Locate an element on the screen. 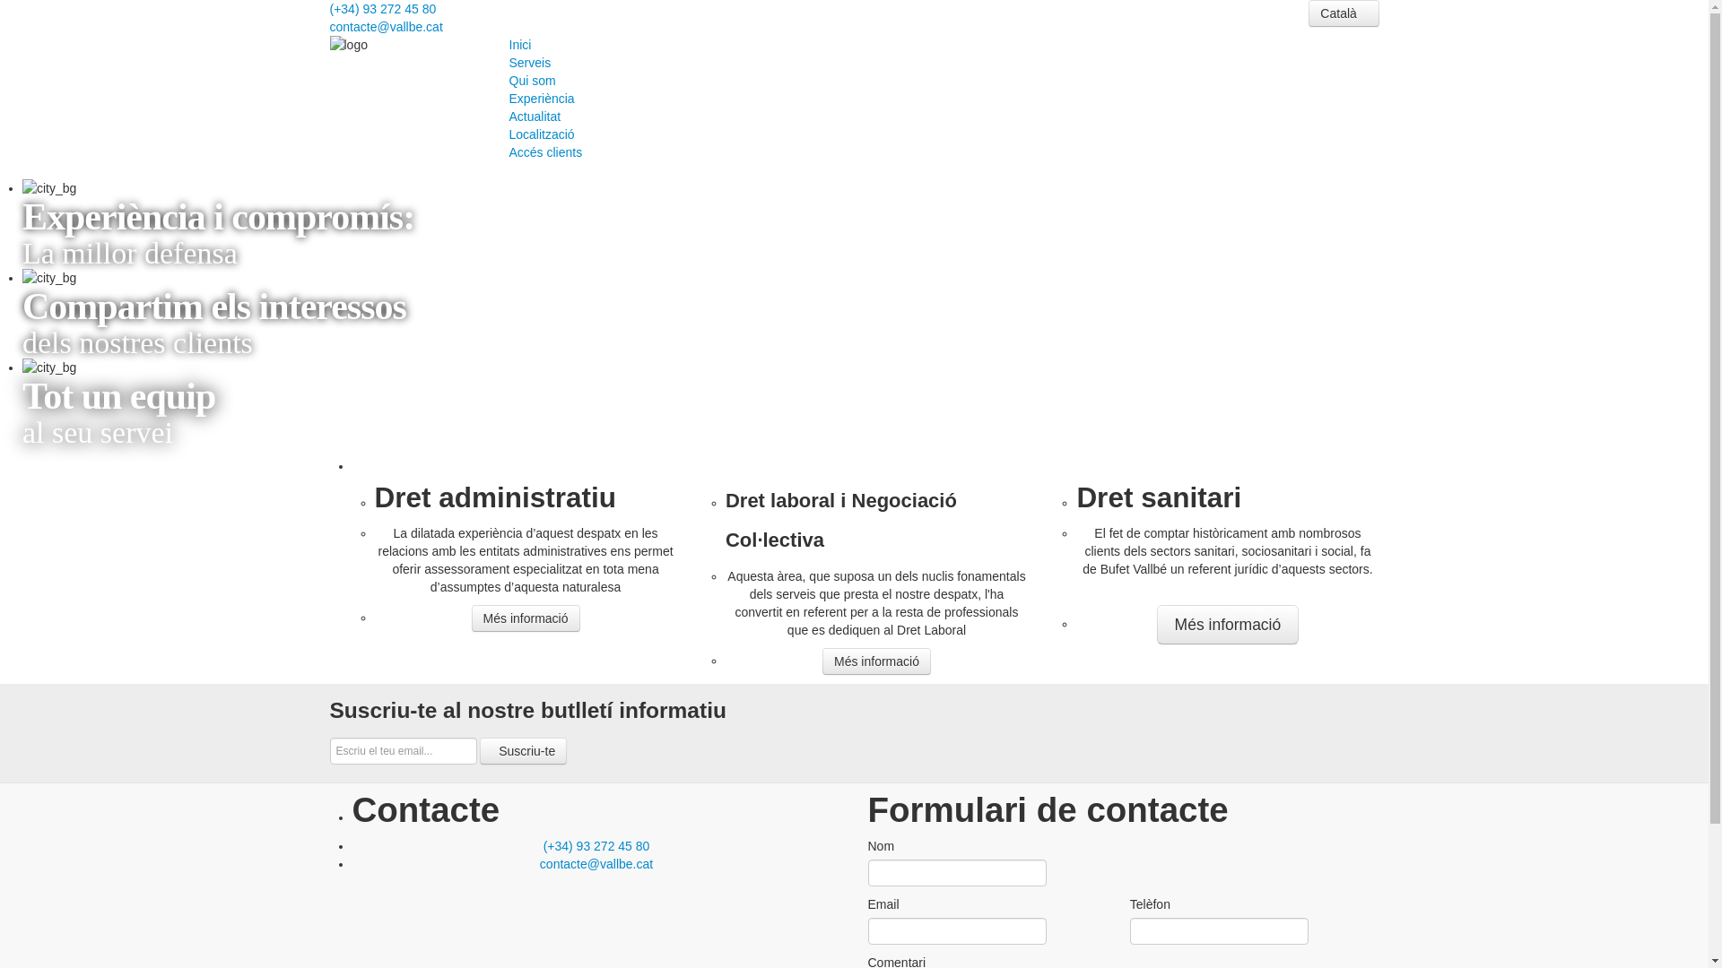  contacte@vallbe.cat is located at coordinates (596, 864).